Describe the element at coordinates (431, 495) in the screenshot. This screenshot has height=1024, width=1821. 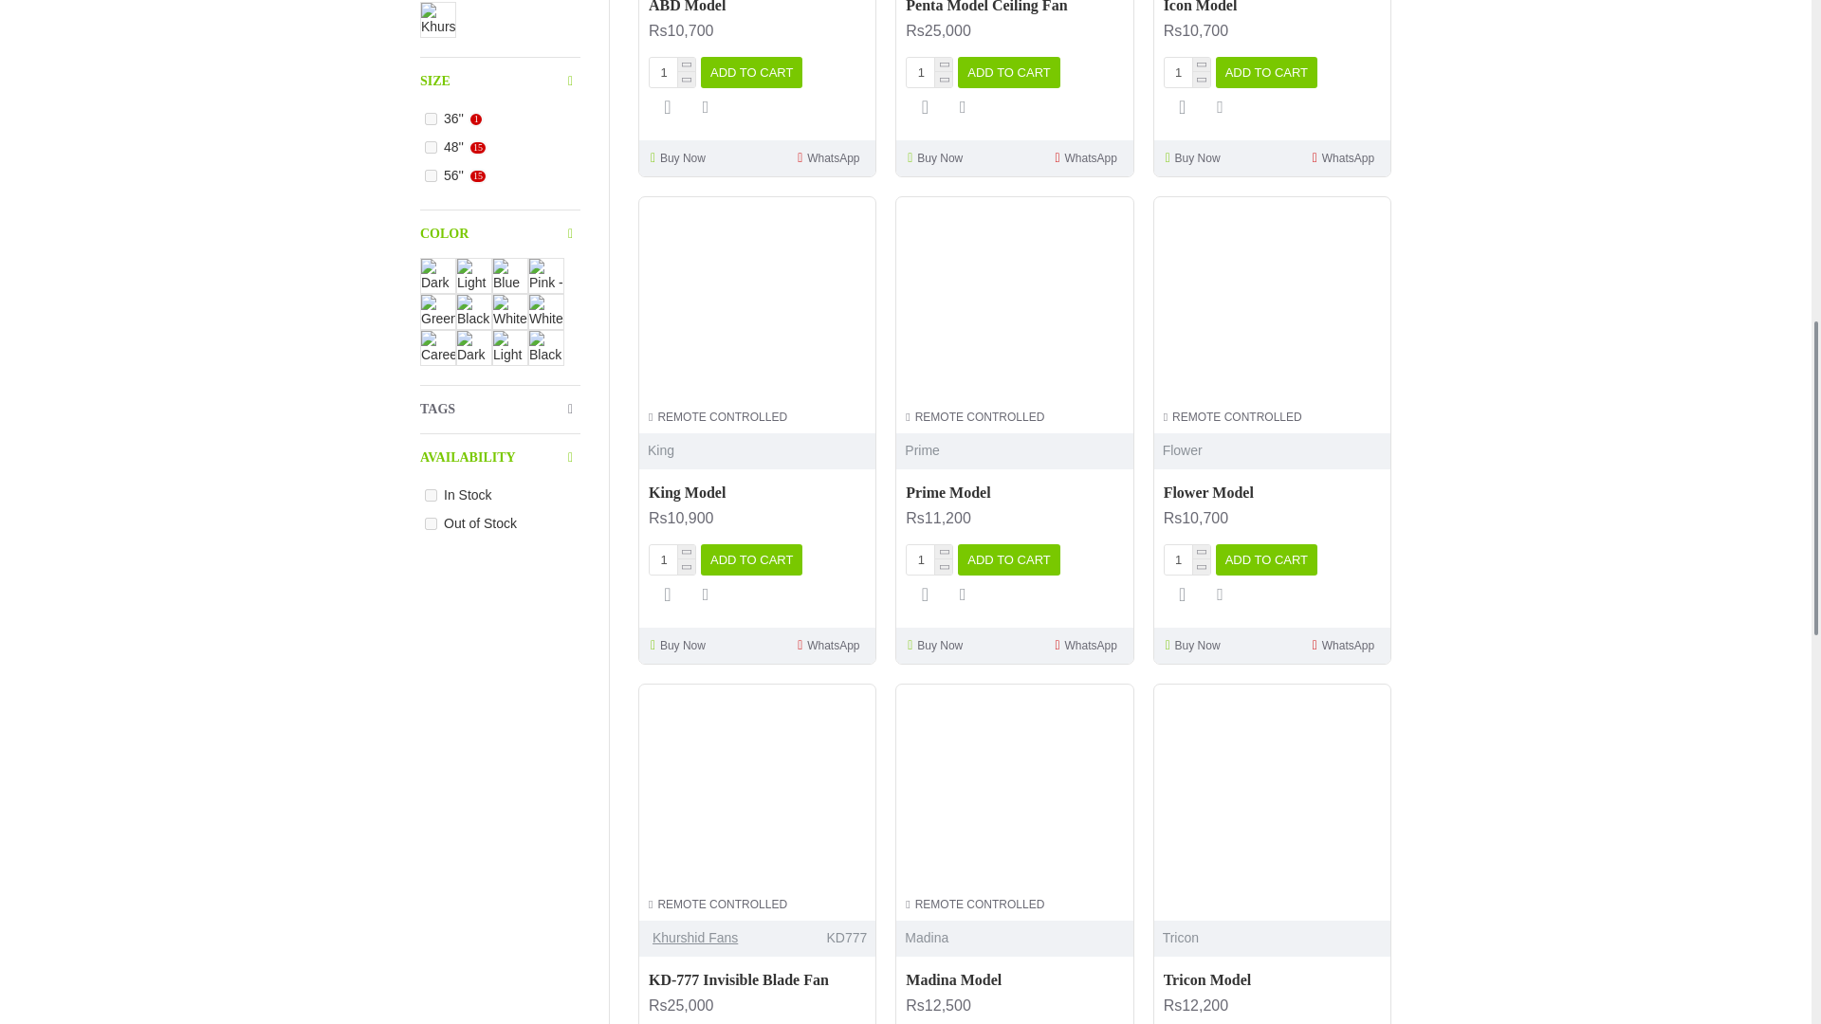
I see `1` at that location.